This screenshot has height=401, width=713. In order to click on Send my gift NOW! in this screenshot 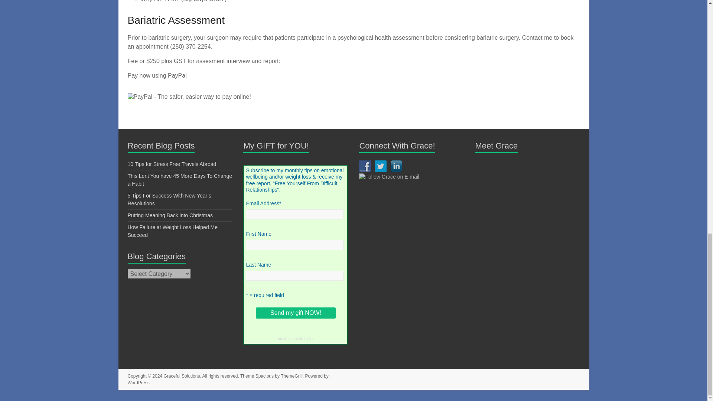, I will do `click(296, 313)`.